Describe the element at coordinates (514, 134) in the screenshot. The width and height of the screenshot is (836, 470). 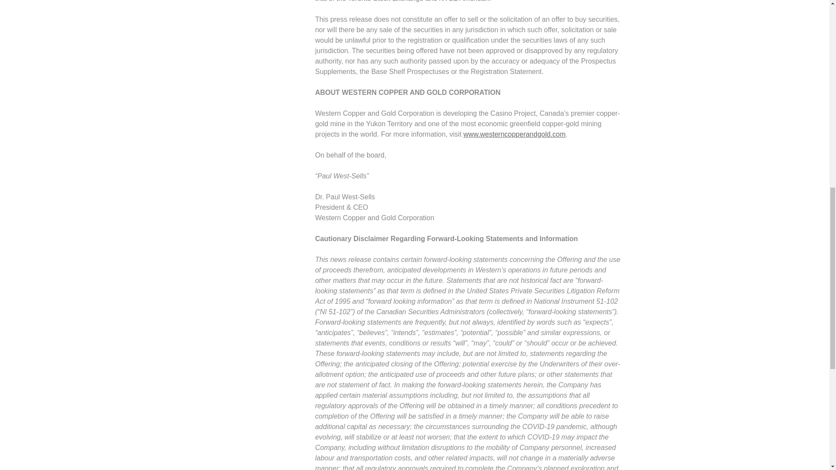
I see `www.westerncopperandgold.com` at that location.